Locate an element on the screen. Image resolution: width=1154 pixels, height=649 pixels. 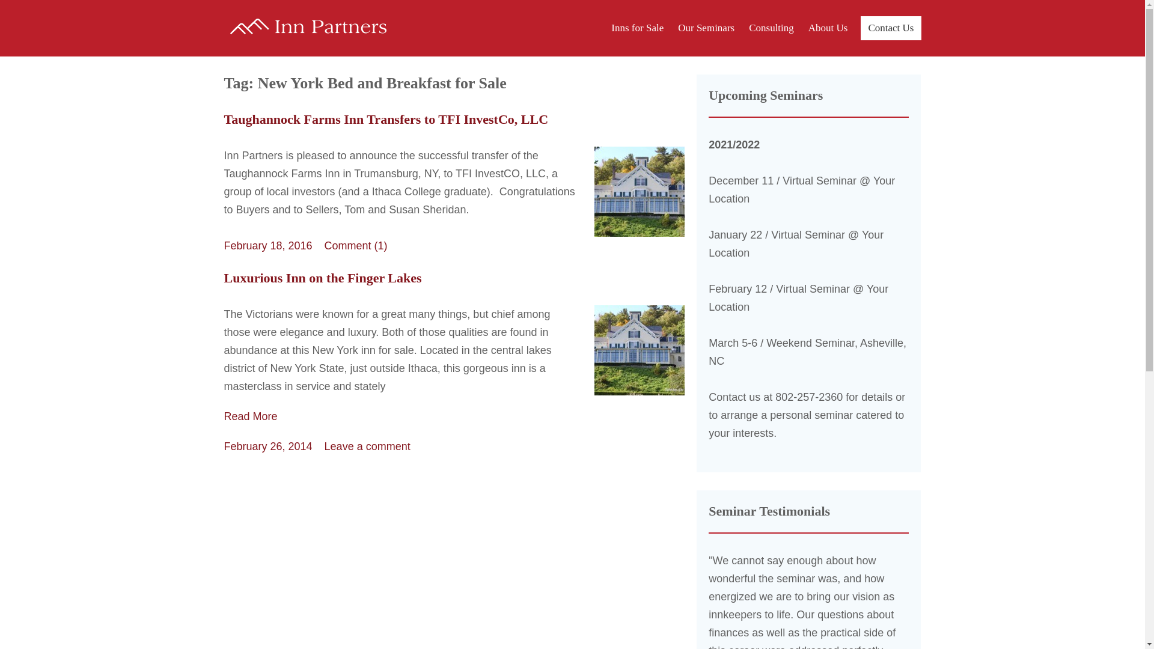
About Us is located at coordinates (828, 28).